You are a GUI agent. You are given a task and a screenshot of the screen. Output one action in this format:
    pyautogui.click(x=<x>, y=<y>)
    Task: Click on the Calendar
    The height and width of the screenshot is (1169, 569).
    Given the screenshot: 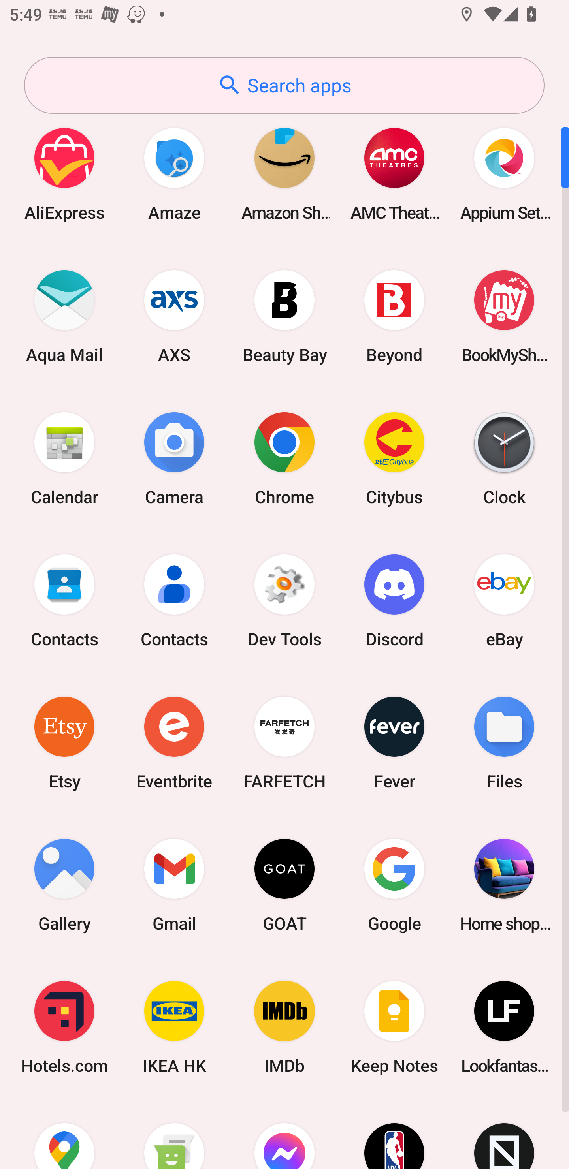 What is the action you would take?
    pyautogui.click(x=64, y=458)
    